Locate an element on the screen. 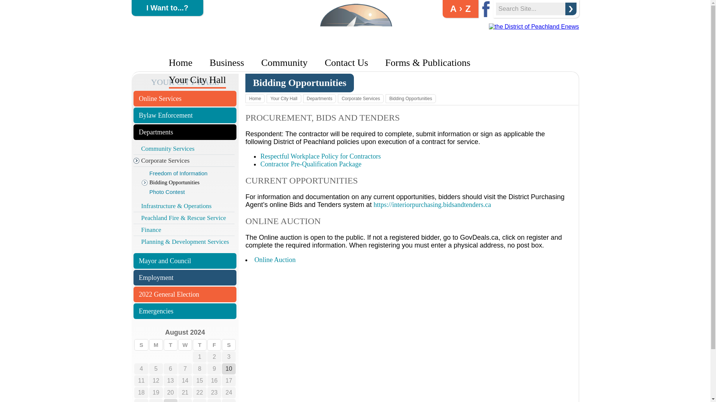 The image size is (716, 402). Search Site... is located at coordinates (531, 9).